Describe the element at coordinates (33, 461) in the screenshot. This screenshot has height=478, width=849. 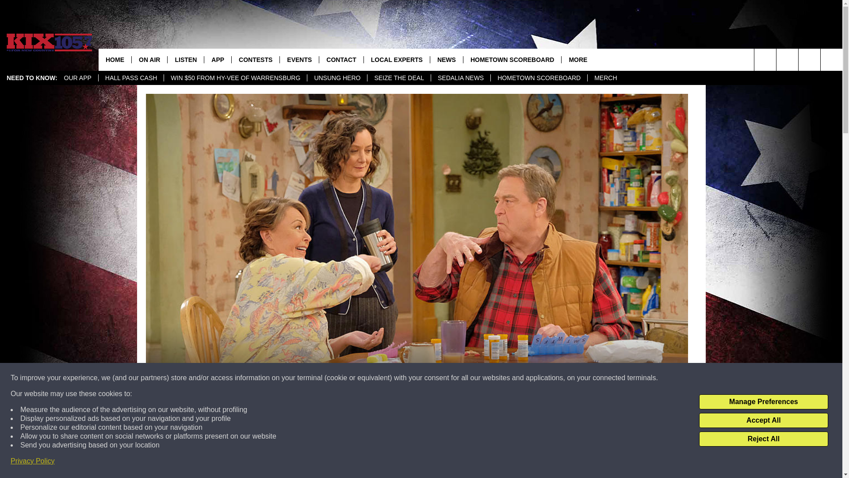
I see `Privacy Policy` at that location.